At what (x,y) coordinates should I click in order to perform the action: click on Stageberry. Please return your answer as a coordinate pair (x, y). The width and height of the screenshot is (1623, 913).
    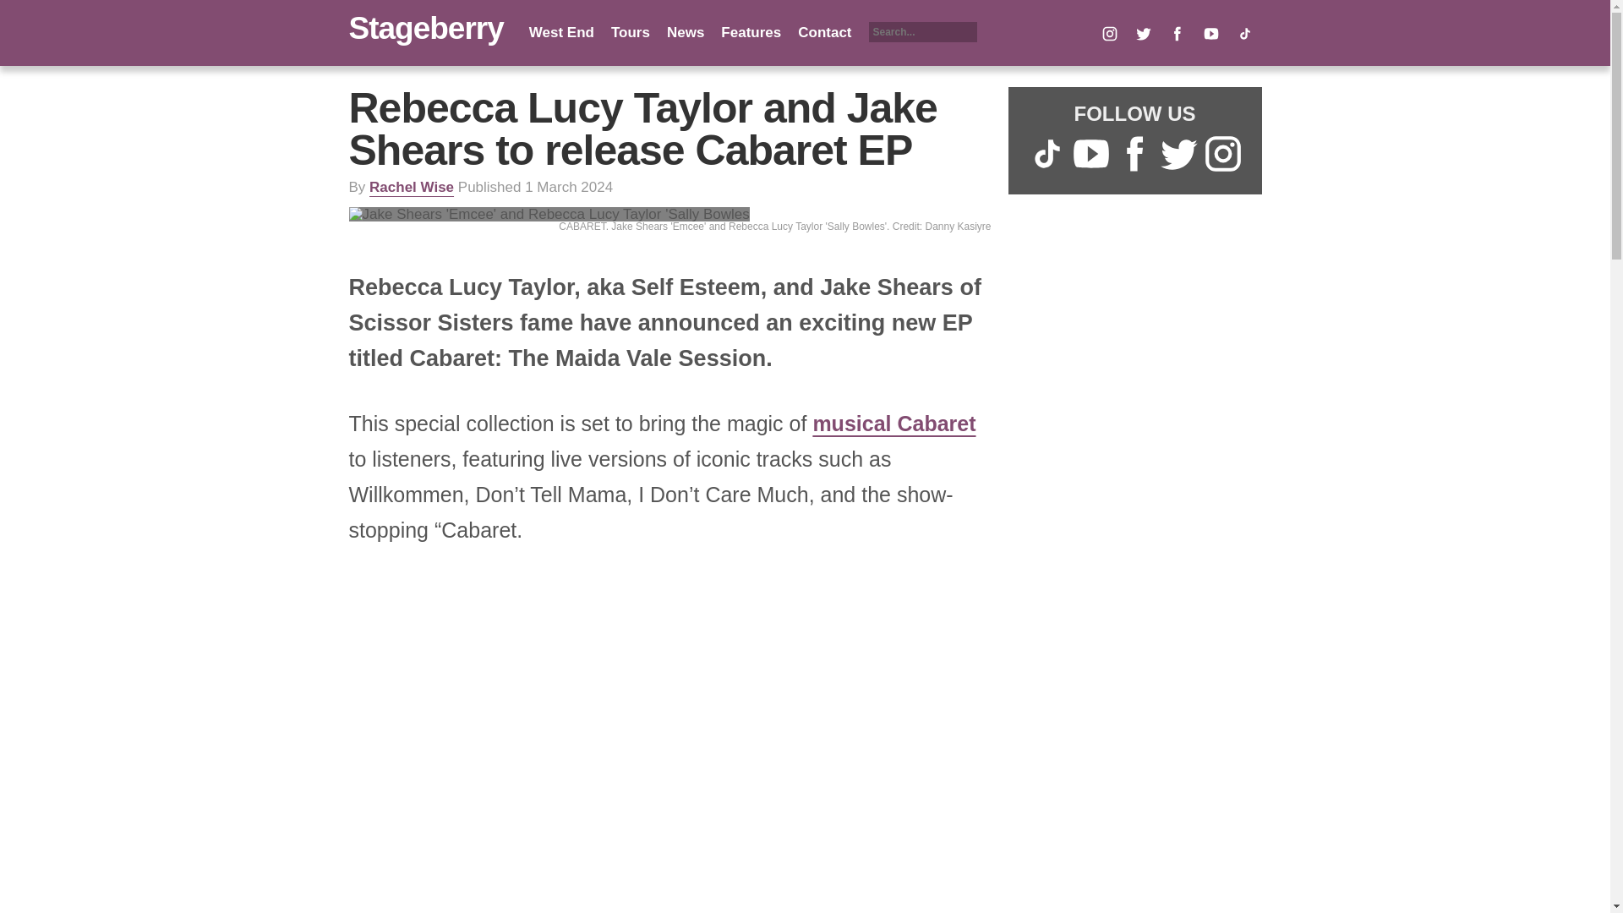
    Looking at the image, I should click on (426, 28).